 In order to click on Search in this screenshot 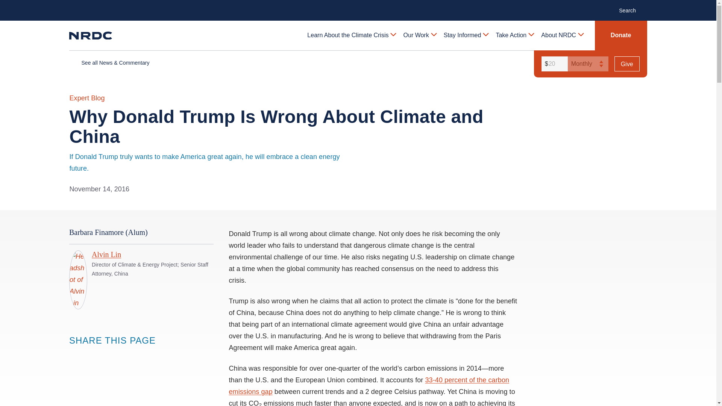, I will do `click(631, 10)`.